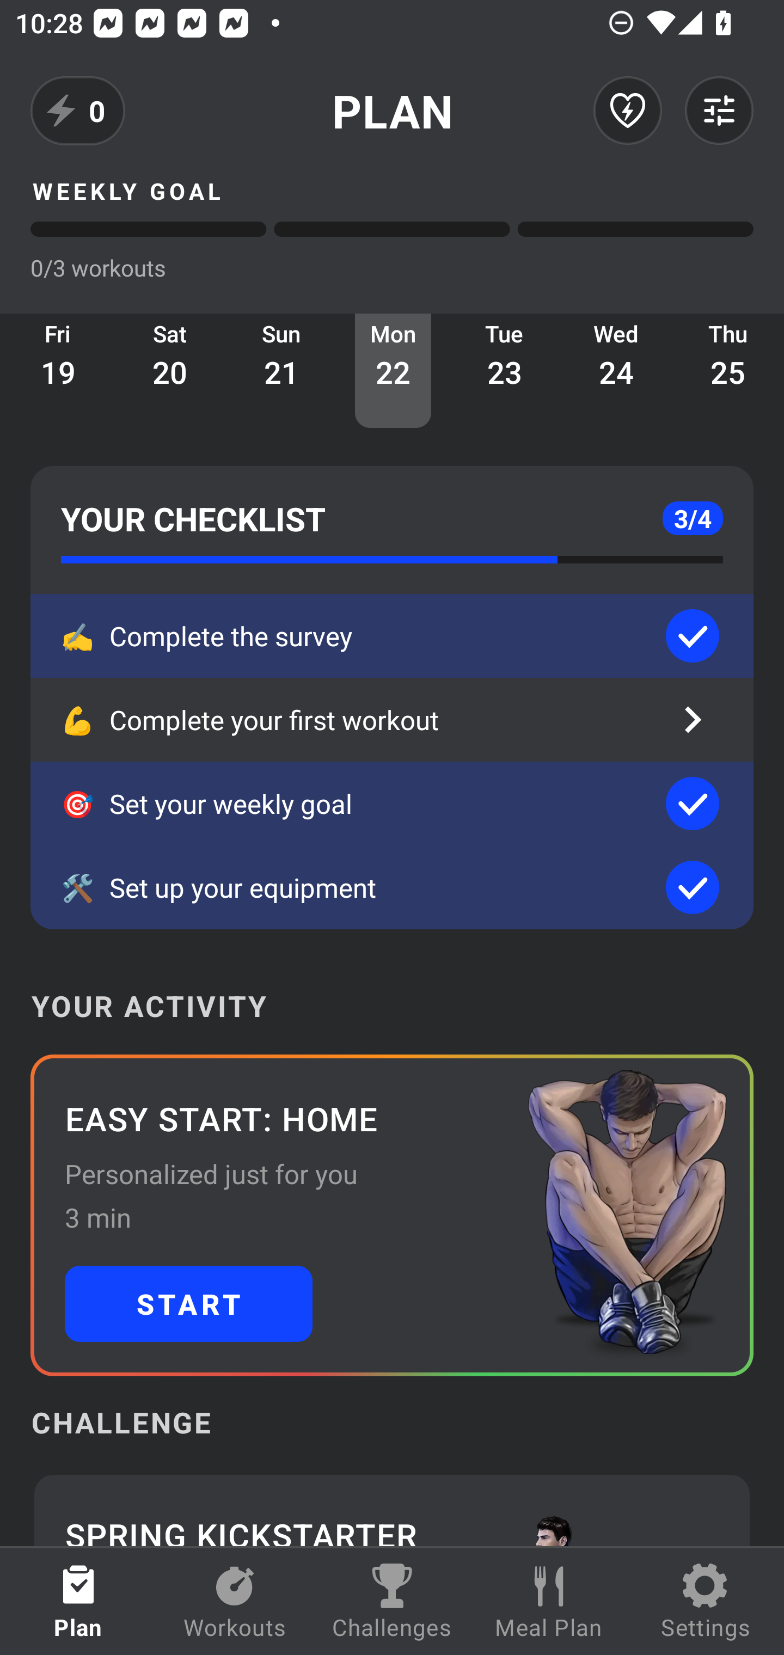 This screenshot has width=784, height=1655. Describe the element at coordinates (728, 370) in the screenshot. I see `Thu 25` at that location.